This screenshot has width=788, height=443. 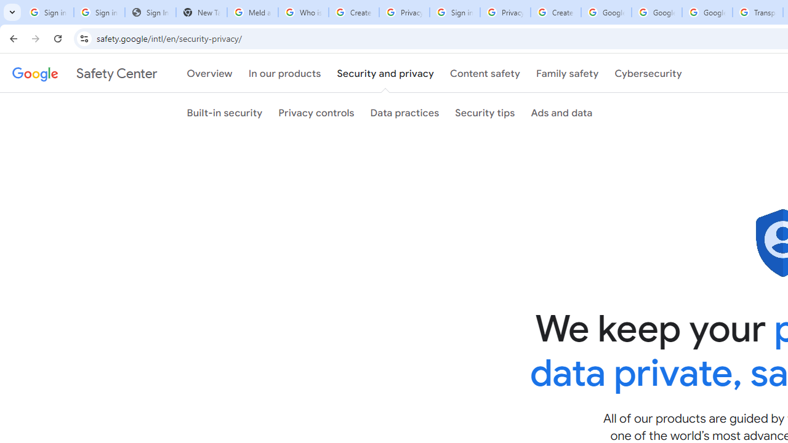 I want to click on Family safety, so click(x=567, y=73).